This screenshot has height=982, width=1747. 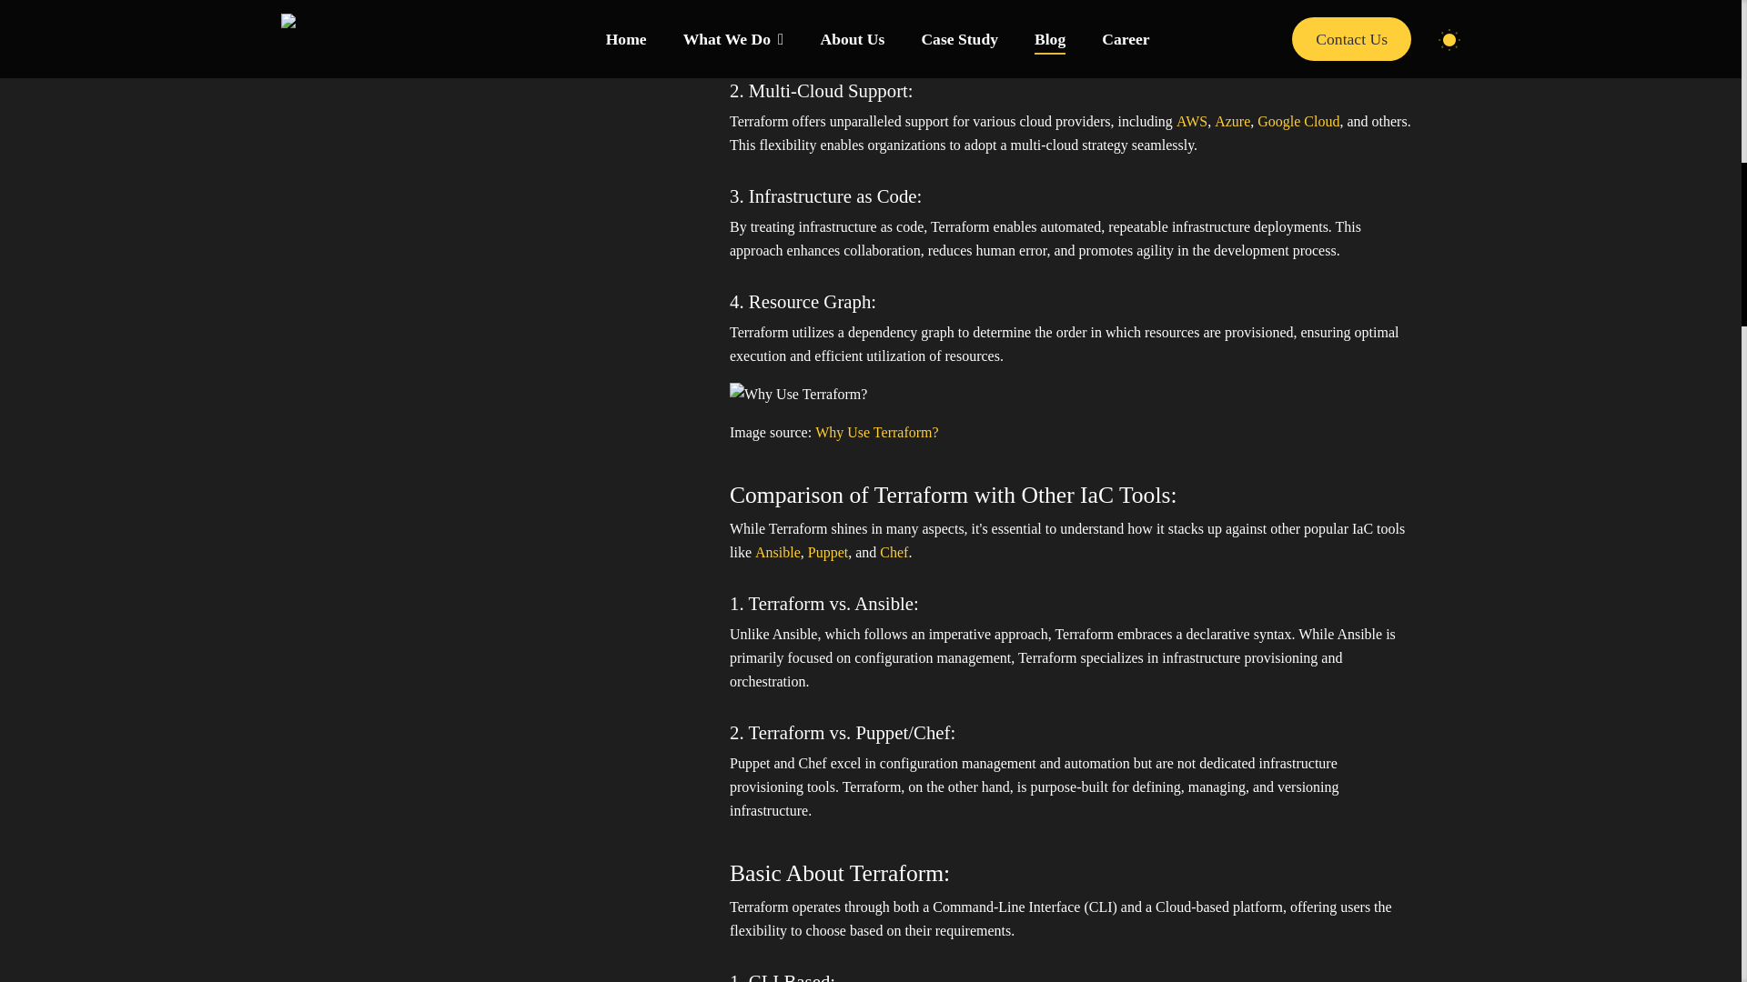 I want to click on Google Cloud, so click(x=1298, y=121).